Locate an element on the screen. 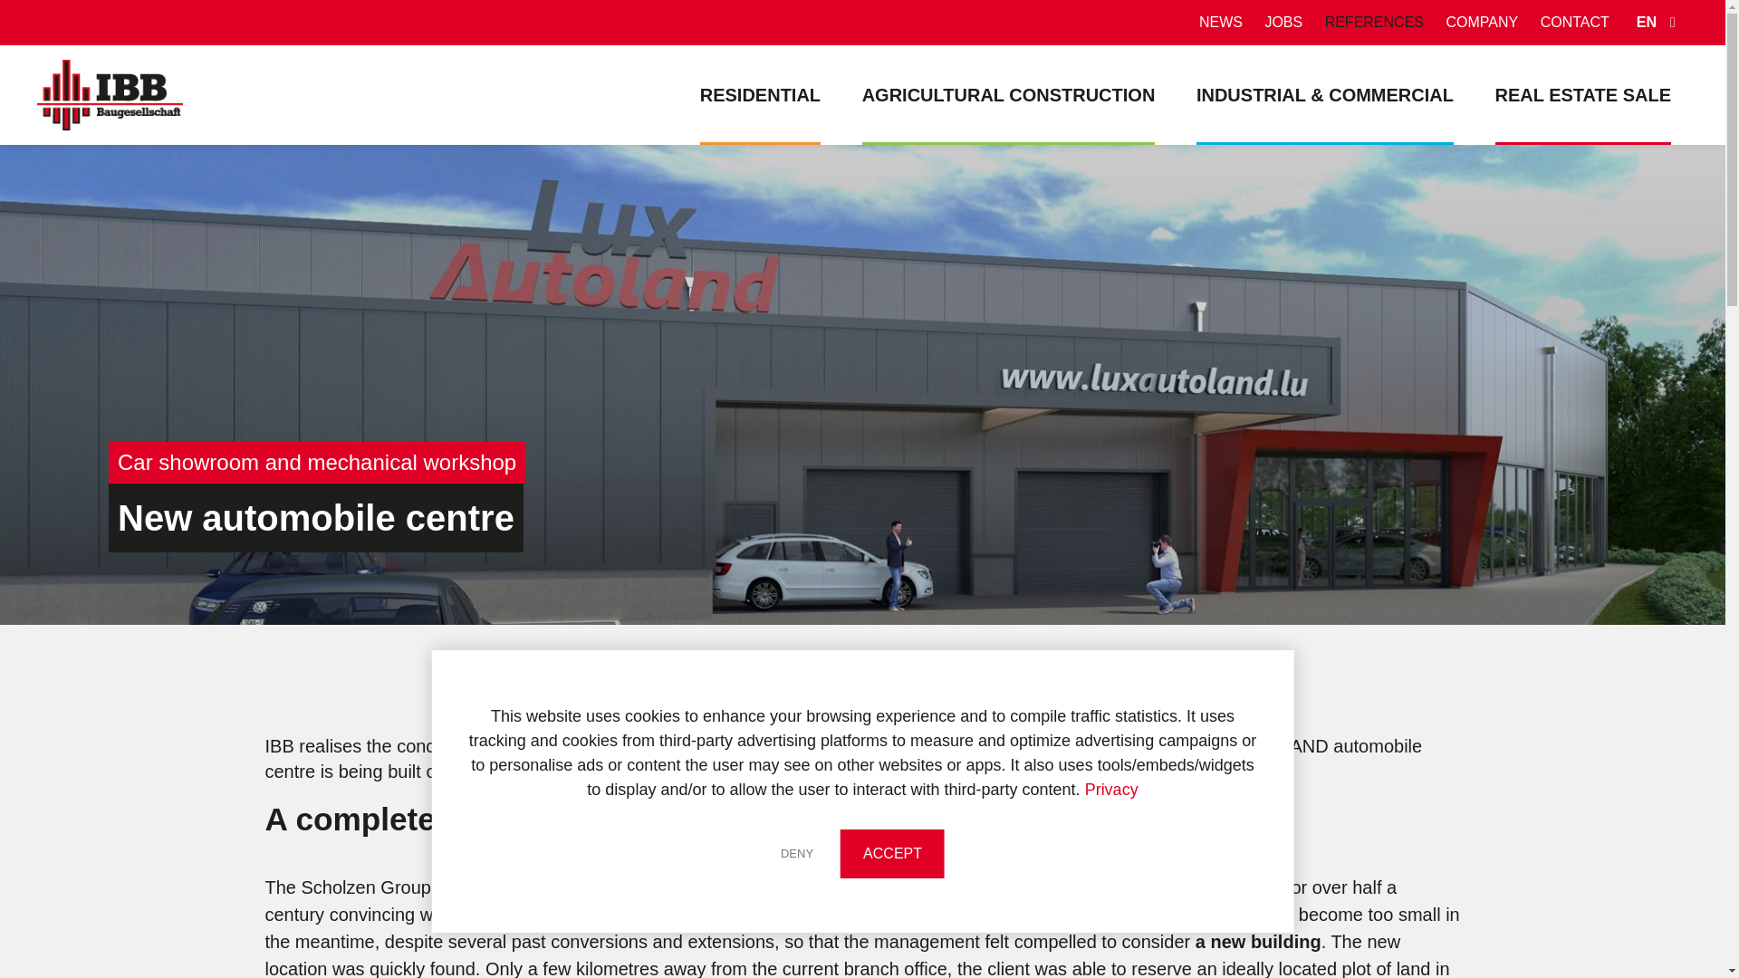 This screenshot has width=1739, height=978. CONTACT is located at coordinates (1575, 22).